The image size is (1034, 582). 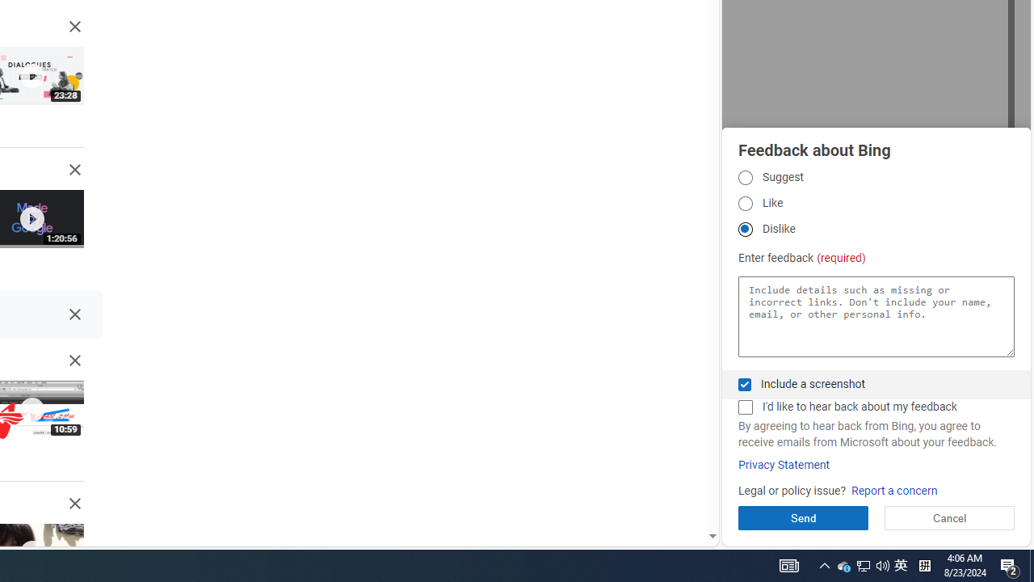 What do you see at coordinates (745, 177) in the screenshot?
I see `Suggest Suggest` at bounding box center [745, 177].